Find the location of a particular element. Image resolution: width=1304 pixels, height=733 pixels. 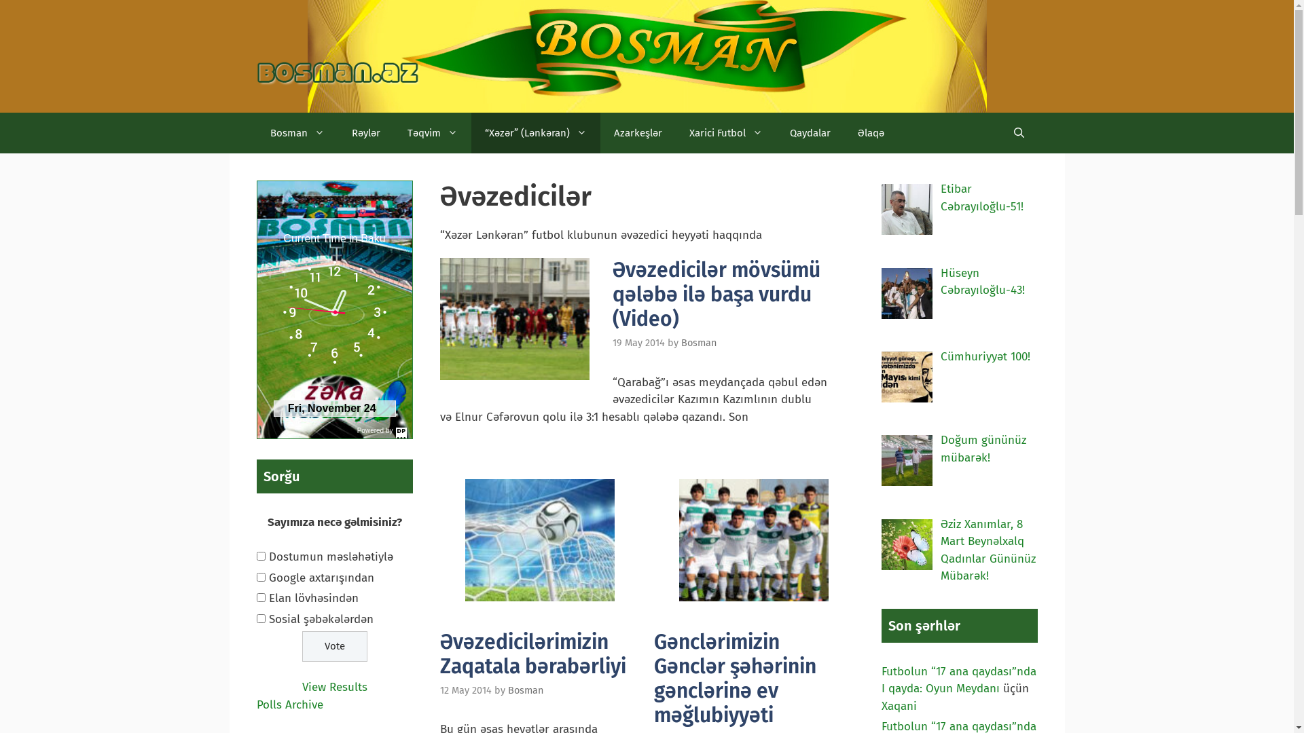

   Vote    is located at coordinates (334, 646).